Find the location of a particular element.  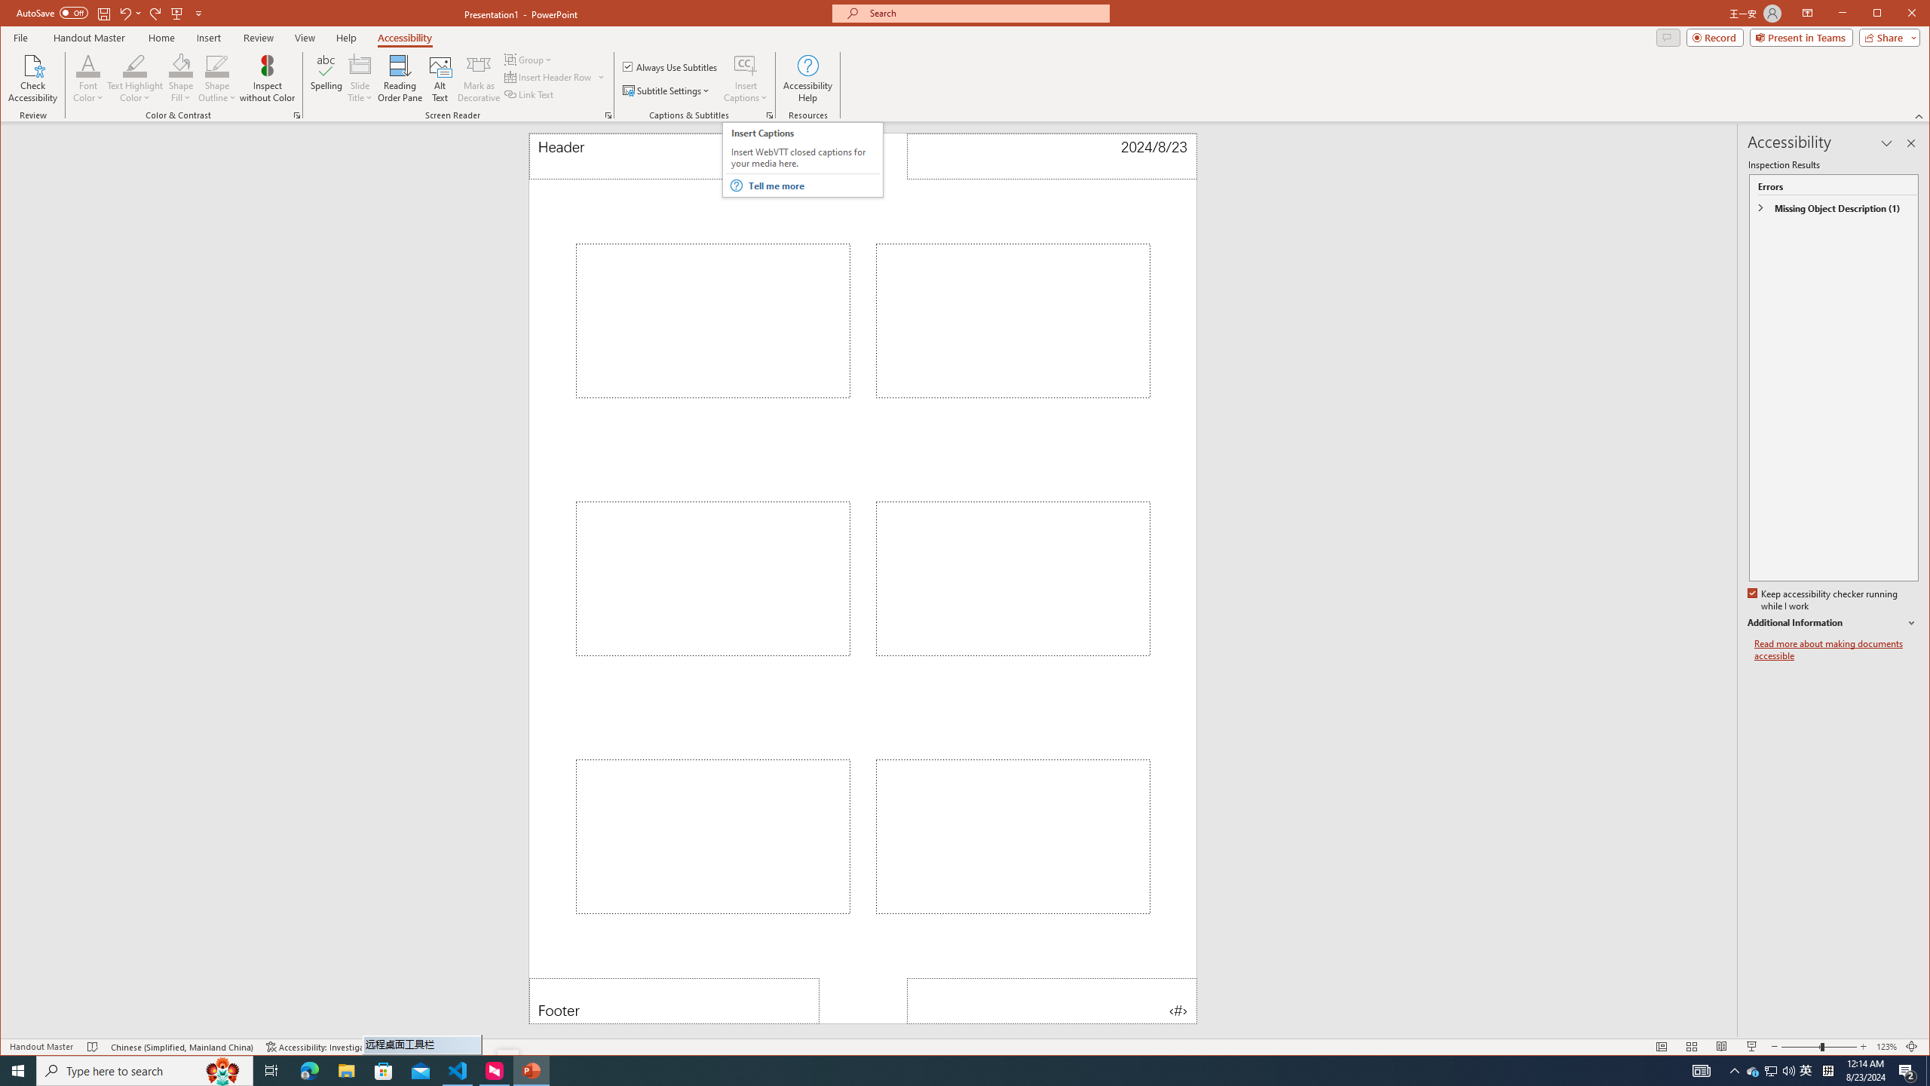

Insert Header Row is located at coordinates (549, 77).